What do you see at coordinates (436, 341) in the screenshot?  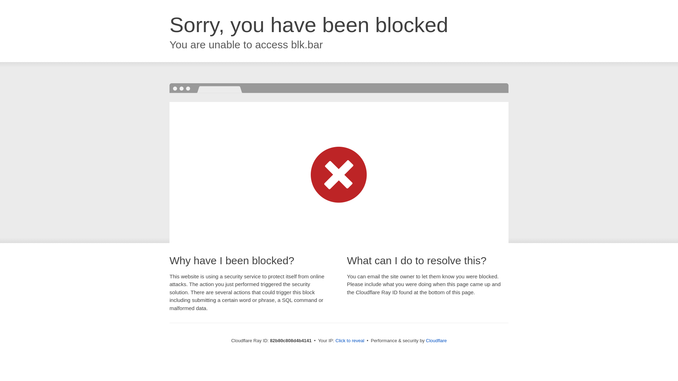 I see `Cloudflare` at bounding box center [436, 341].